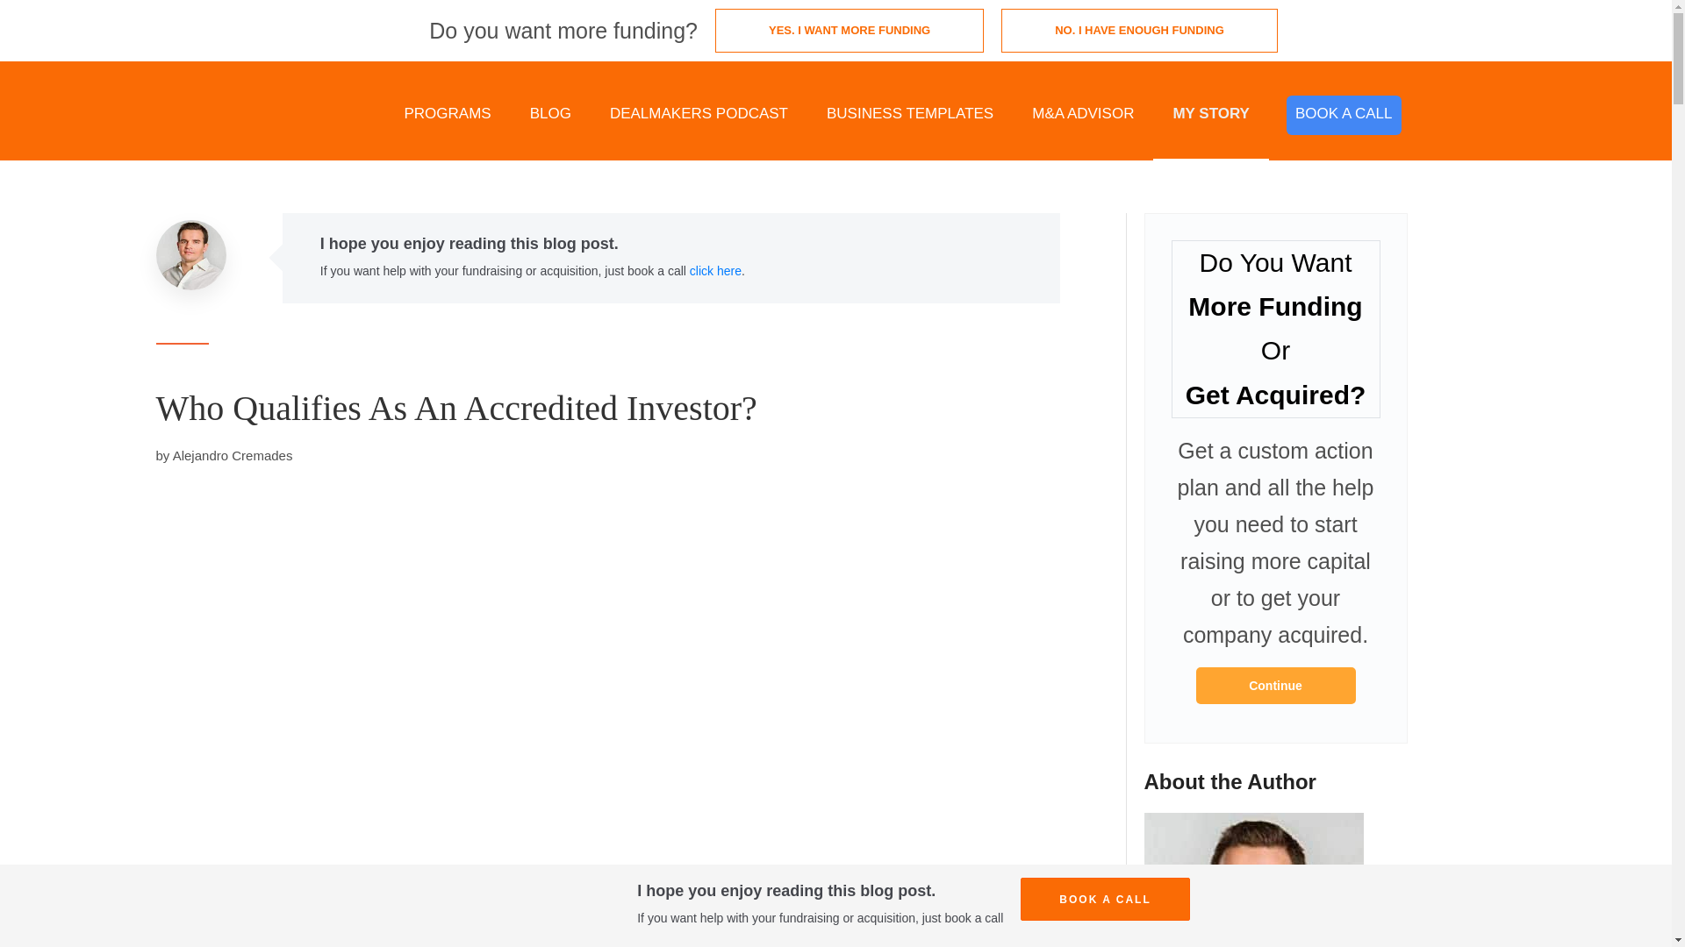 This screenshot has height=947, width=1685. What do you see at coordinates (714, 271) in the screenshot?
I see `click here` at bounding box center [714, 271].